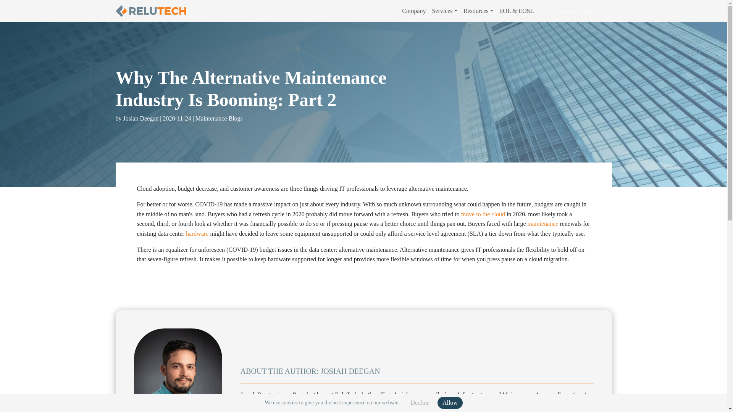 This screenshot has width=733, height=412. What do you see at coordinates (178, 370) in the screenshot?
I see `Josiah Deegan` at bounding box center [178, 370].